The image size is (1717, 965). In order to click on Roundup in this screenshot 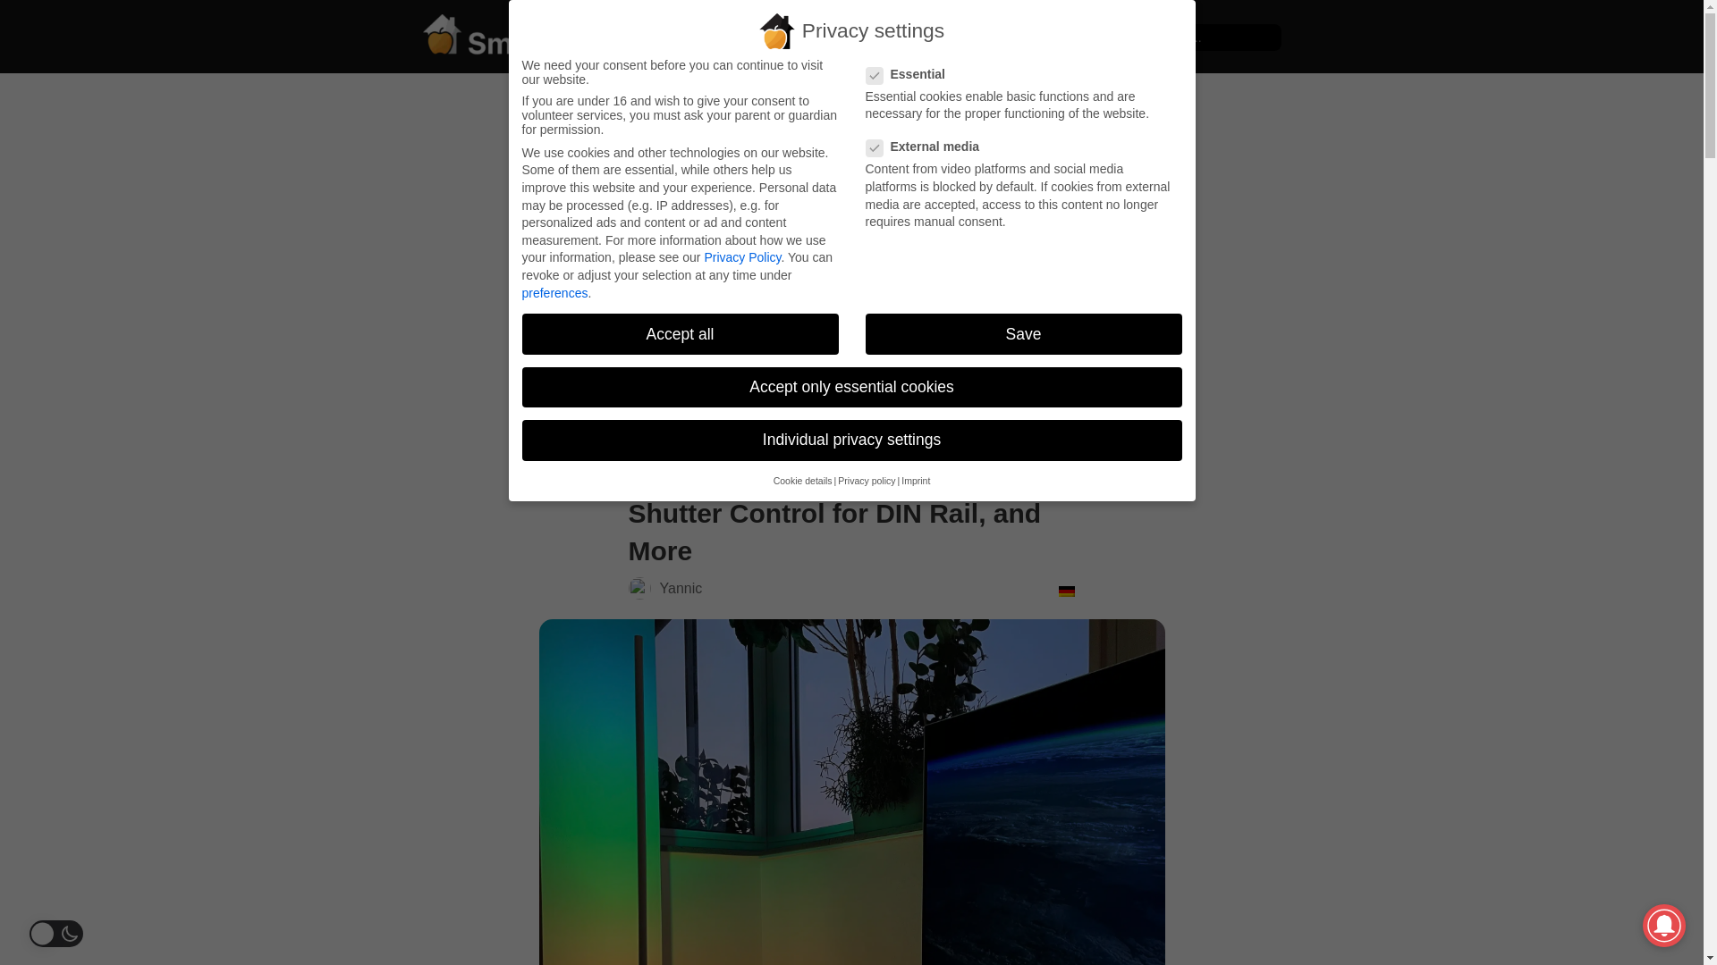, I will do `click(655, 357)`.